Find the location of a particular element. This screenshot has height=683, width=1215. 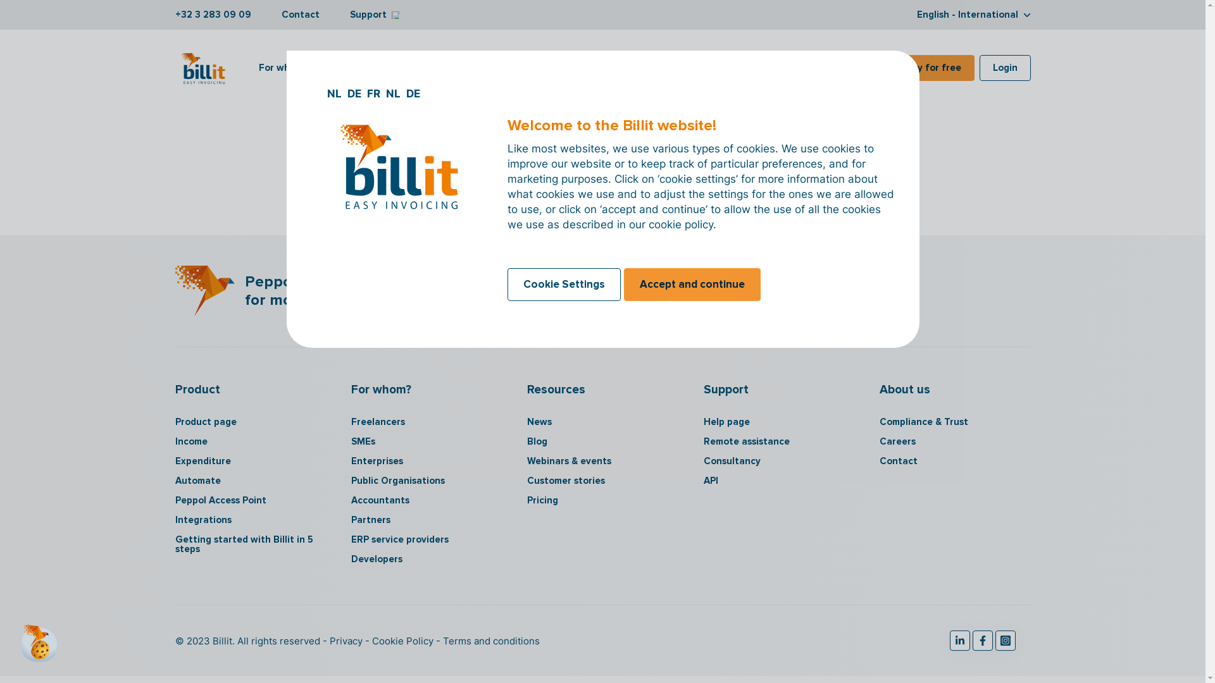

Billit Logo is located at coordinates (204, 291).